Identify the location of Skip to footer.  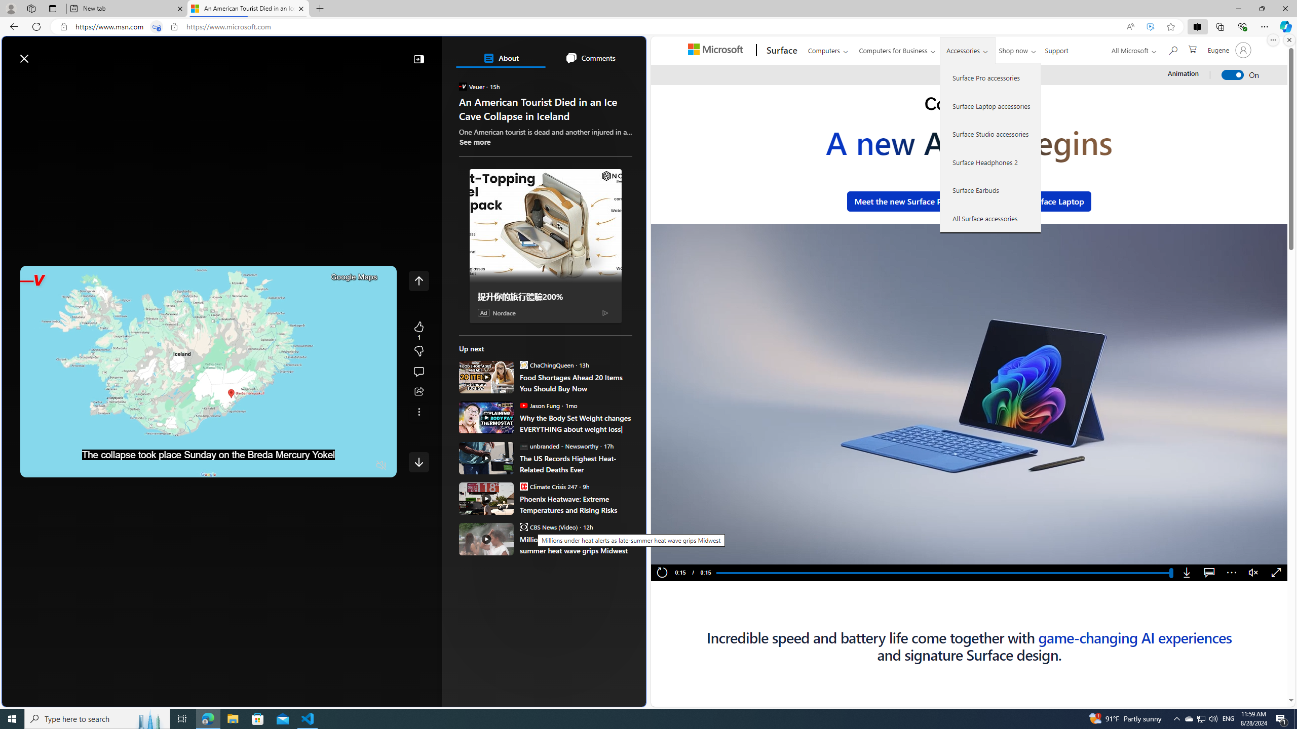
(42, 54).